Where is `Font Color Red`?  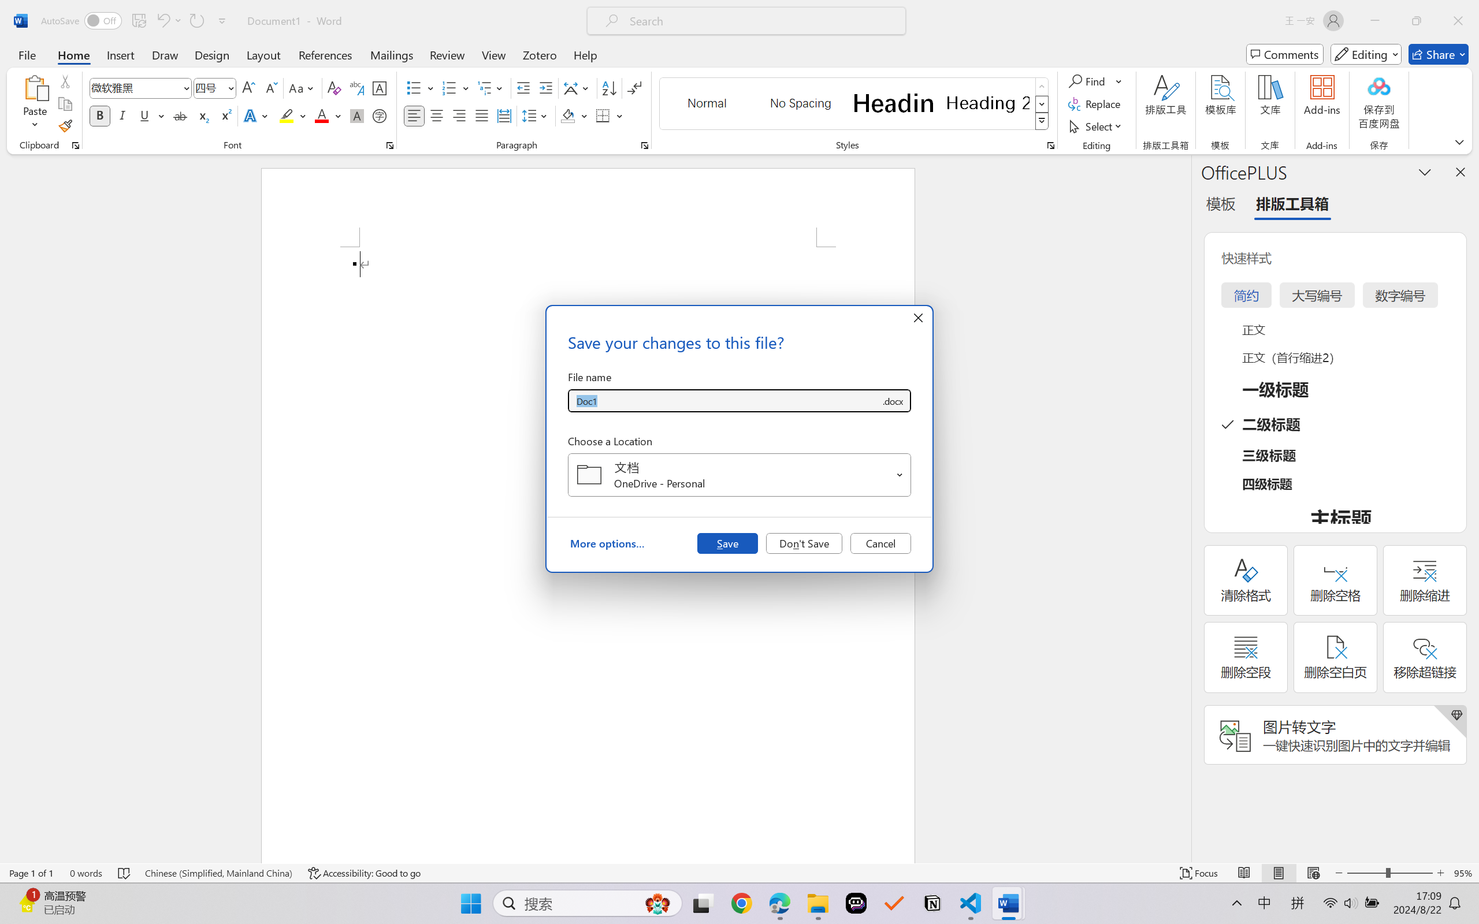
Font Color Red is located at coordinates (322, 115).